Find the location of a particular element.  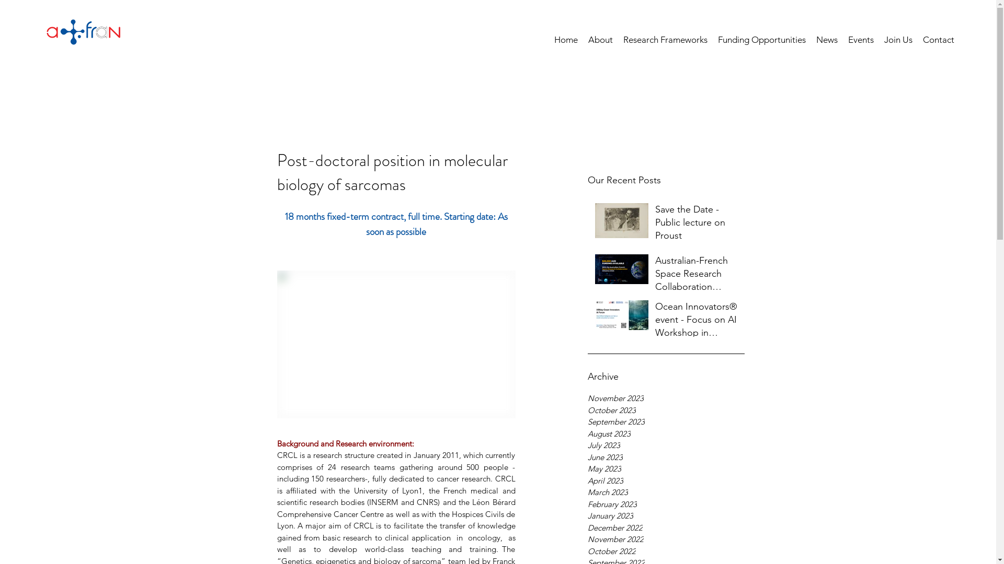

May 2023 is located at coordinates (666, 469).